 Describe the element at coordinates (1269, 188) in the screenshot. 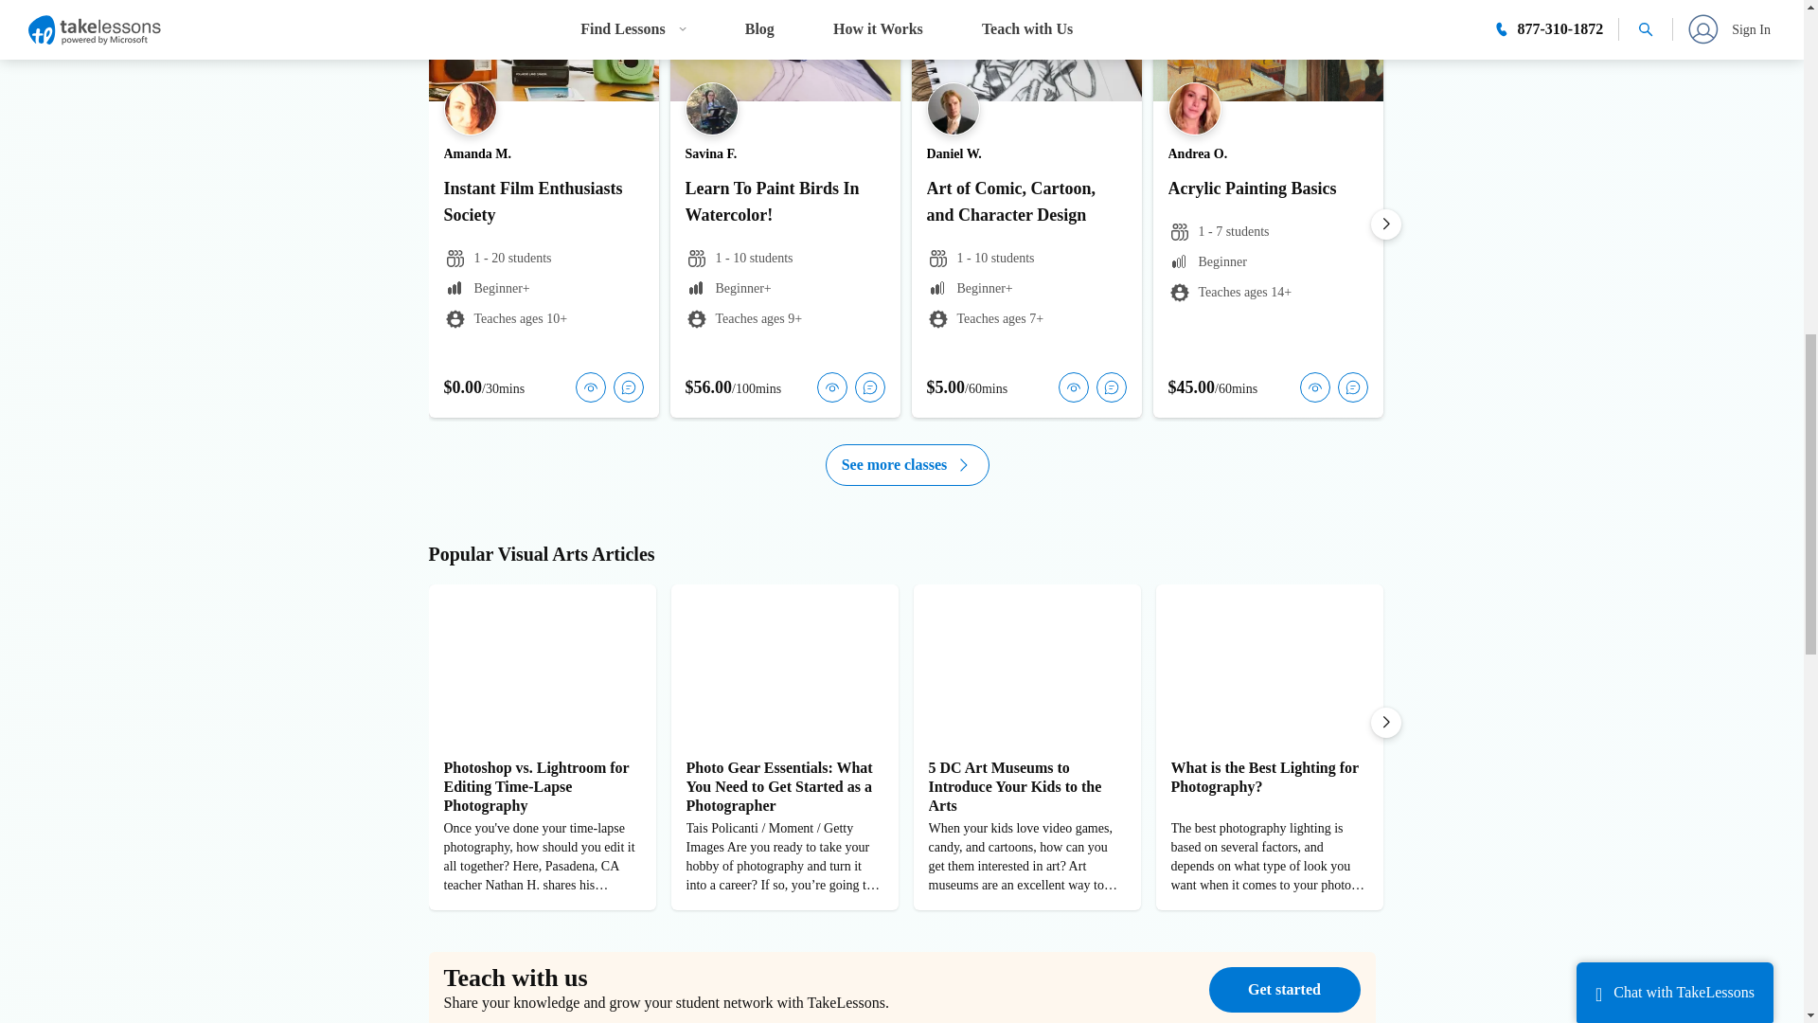

I see `Acrylic Painting Basics` at that location.